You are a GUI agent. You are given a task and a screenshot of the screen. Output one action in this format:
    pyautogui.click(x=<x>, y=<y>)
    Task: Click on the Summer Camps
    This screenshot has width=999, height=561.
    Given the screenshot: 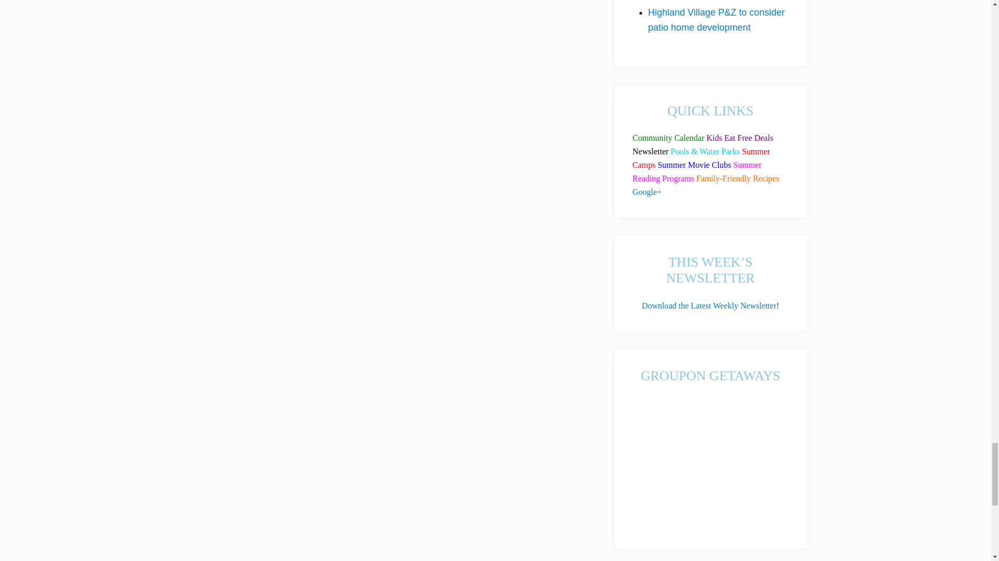 What is the action you would take?
    pyautogui.click(x=701, y=158)
    